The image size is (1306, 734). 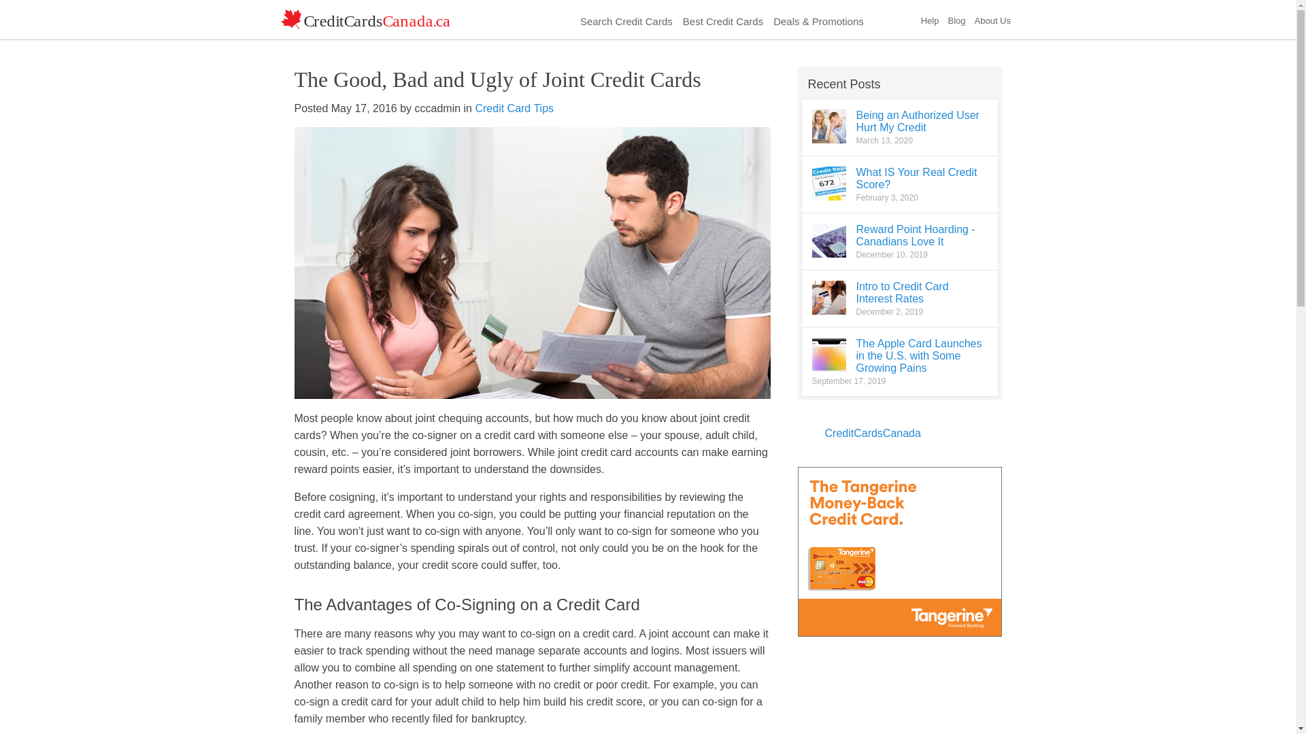 I want to click on What IS Your Real Credit Score?, so click(x=916, y=178).